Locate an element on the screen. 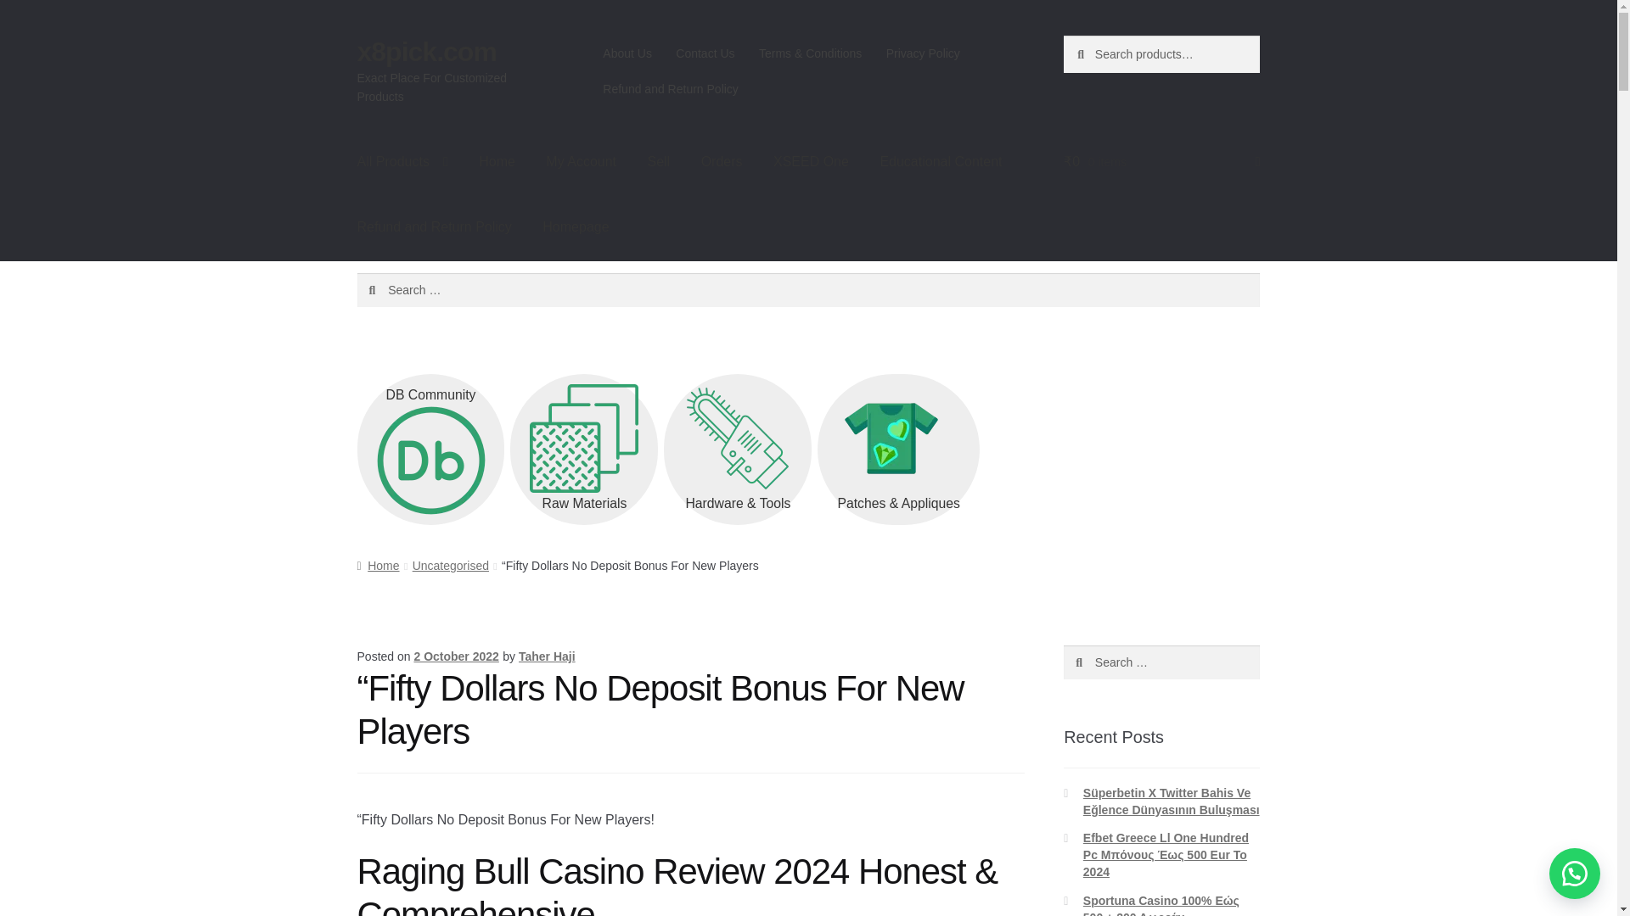  Homepage is located at coordinates (576, 226).